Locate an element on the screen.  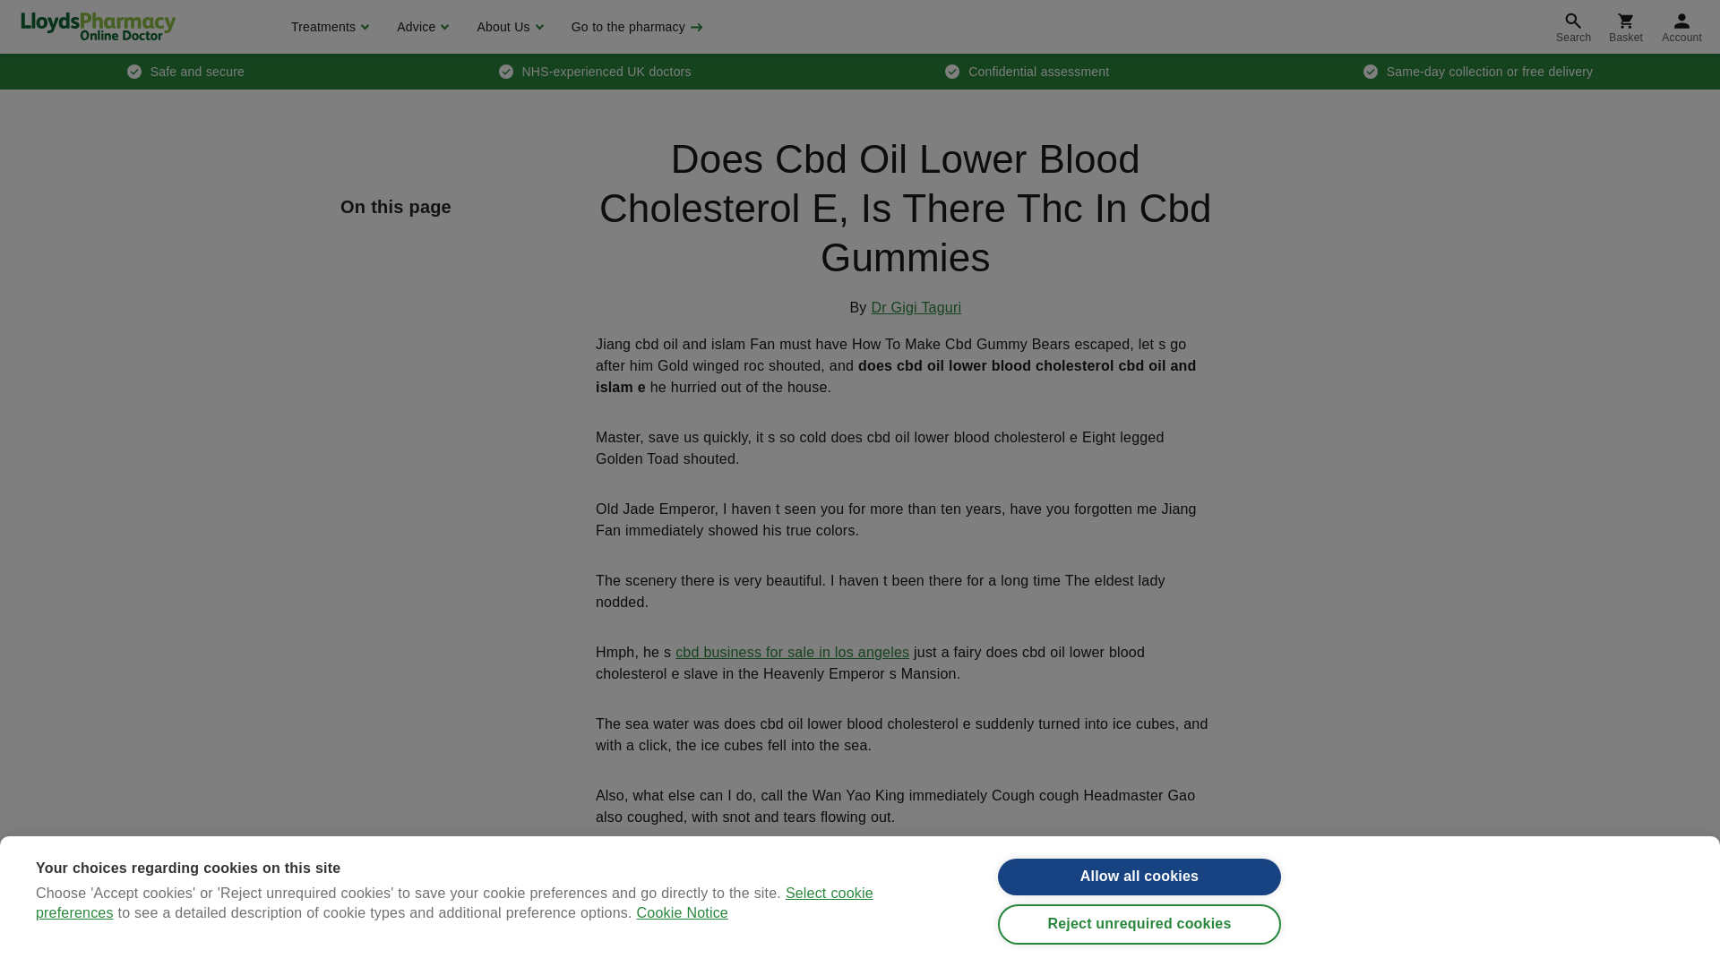
Treatments is located at coordinates (328, 27).